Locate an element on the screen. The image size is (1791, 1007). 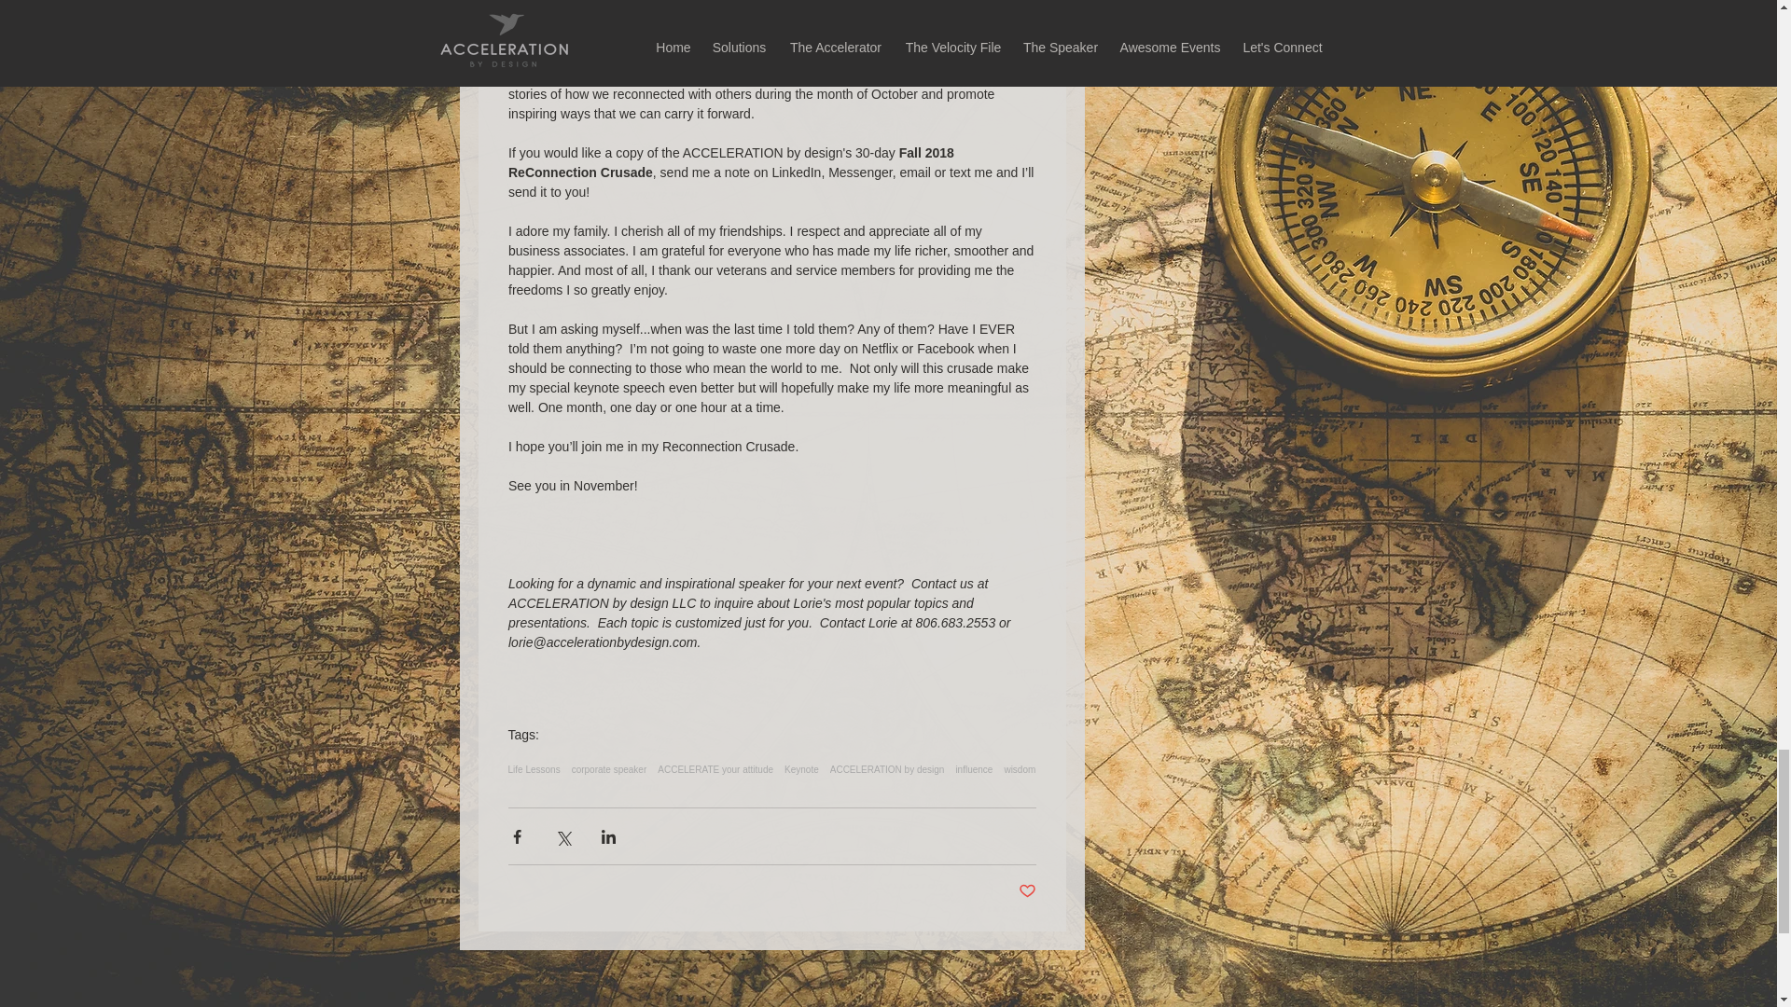
corporate speaker is located at coordinates (608, 768).